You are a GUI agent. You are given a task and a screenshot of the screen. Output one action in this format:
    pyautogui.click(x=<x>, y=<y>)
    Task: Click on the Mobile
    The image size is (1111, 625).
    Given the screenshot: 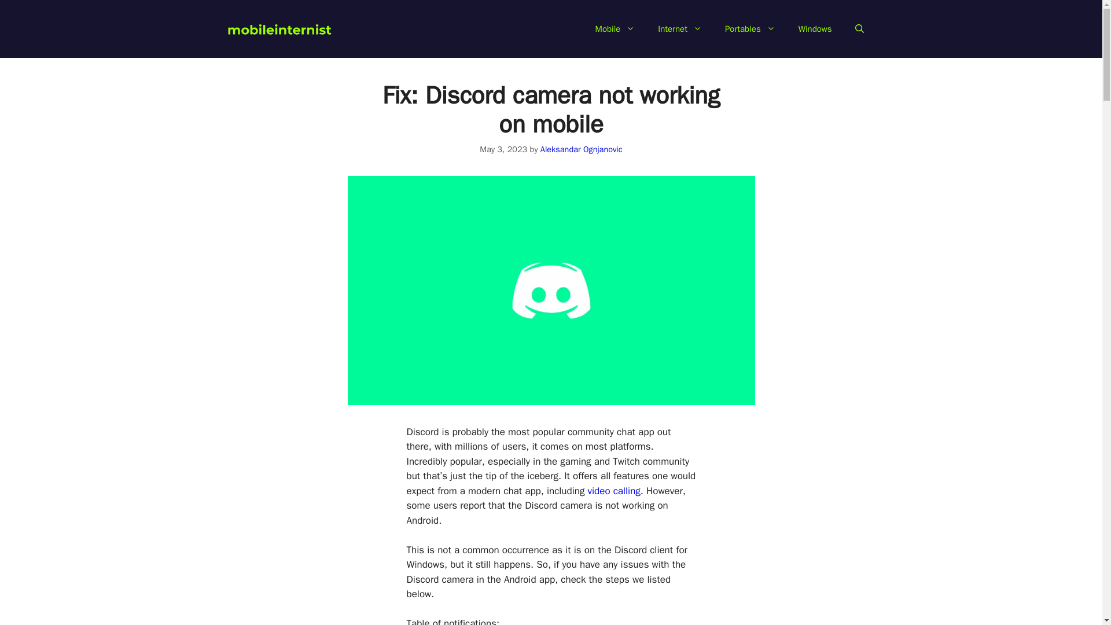 What is the action you would take?
    pyautogui.click(x=615, y=29)
    